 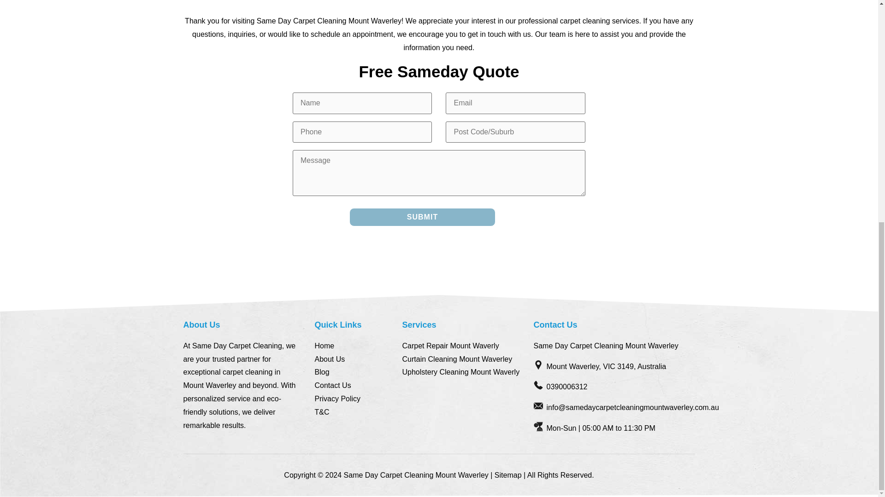 What do you see at coordinates (322, 372) in the screenshot?
I see `Blog` at bounding box center [322, 372].